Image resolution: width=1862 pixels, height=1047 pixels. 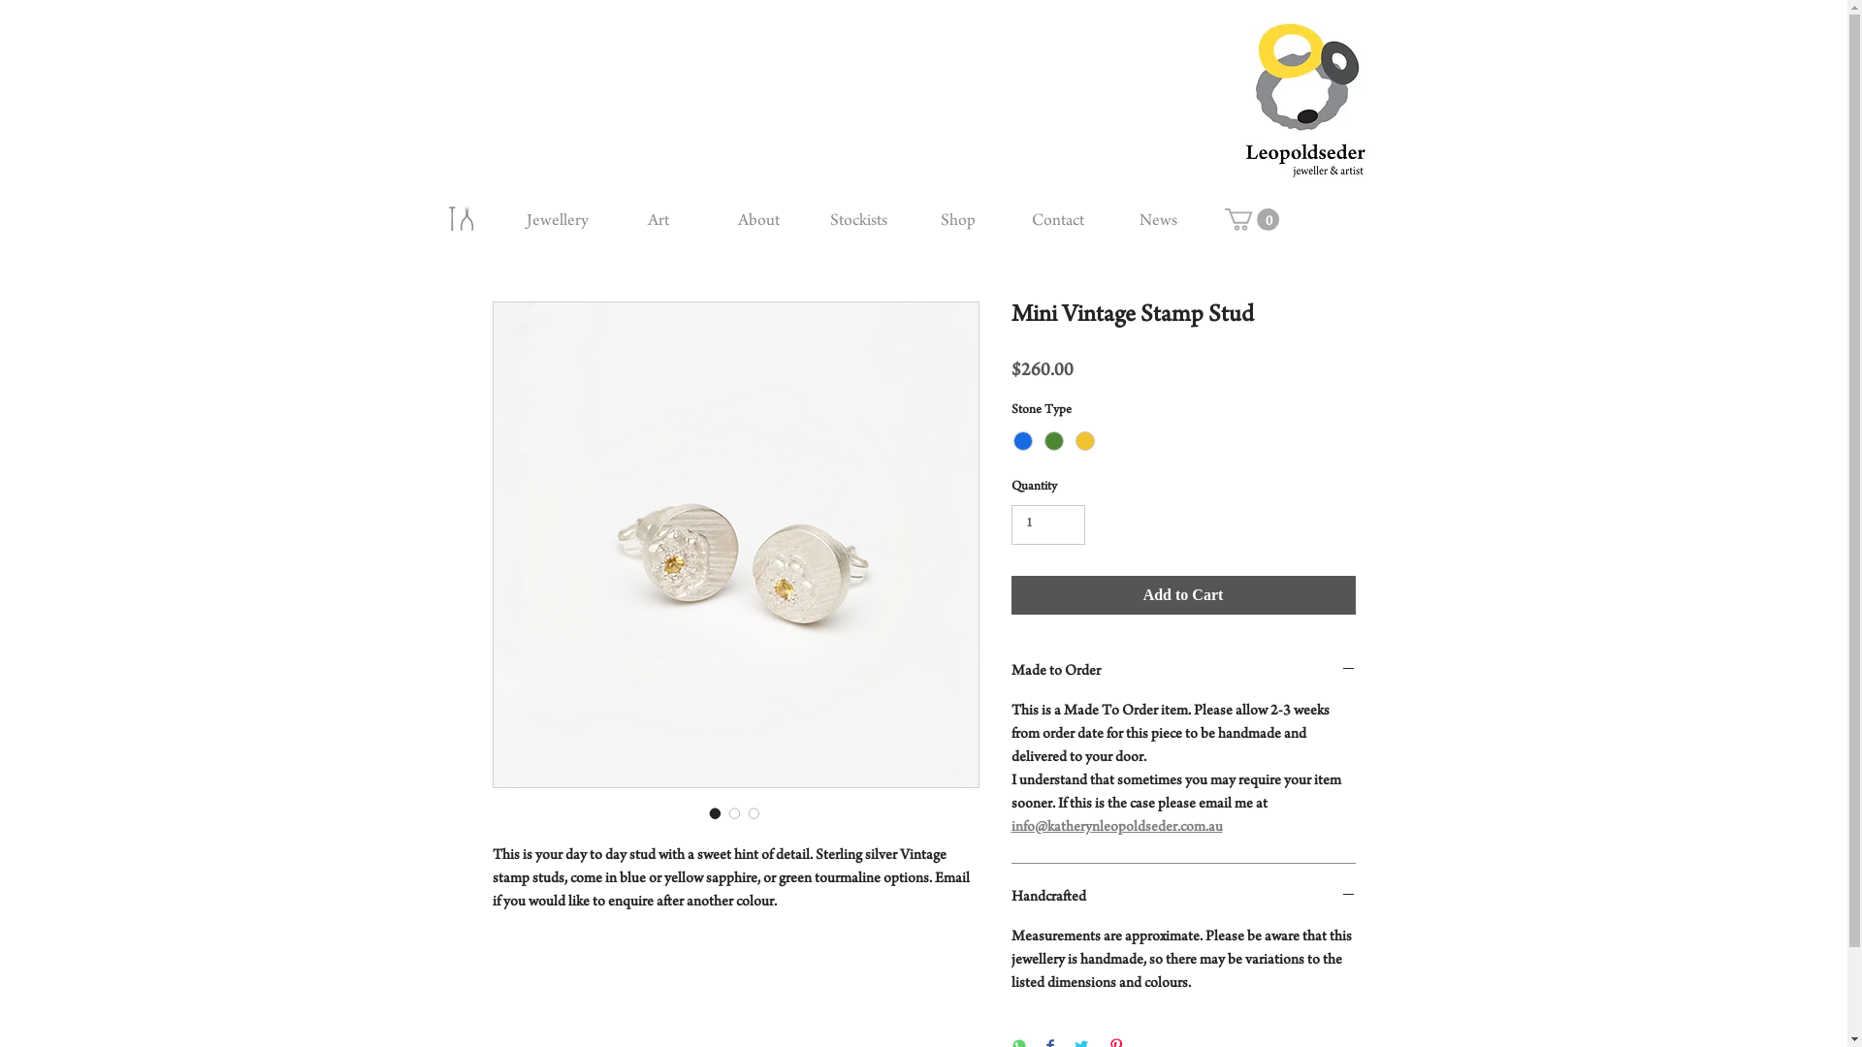 I want to click on Add to Cart, so click(x=1183, y=595).